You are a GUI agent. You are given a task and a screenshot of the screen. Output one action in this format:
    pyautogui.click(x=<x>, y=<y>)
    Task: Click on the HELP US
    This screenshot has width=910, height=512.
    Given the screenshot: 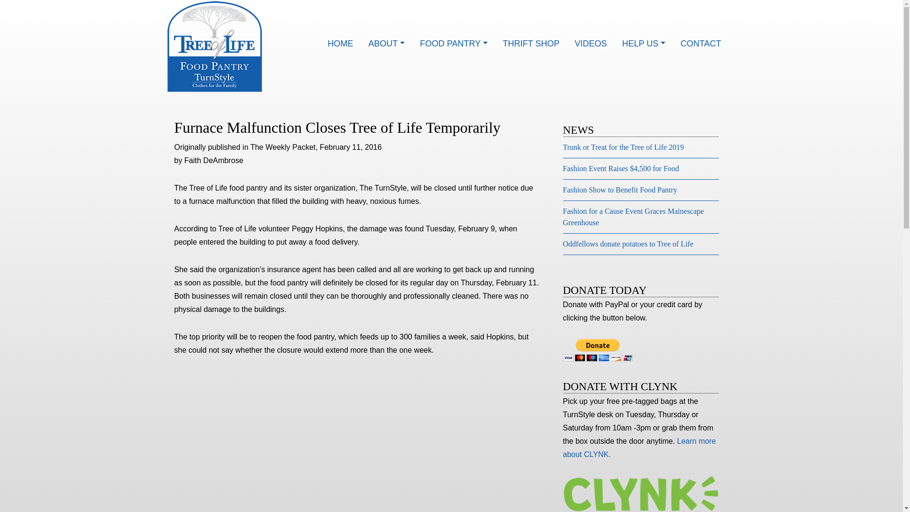 What is the action you would take?
    pyautogui.click(x=644, y=45)
    